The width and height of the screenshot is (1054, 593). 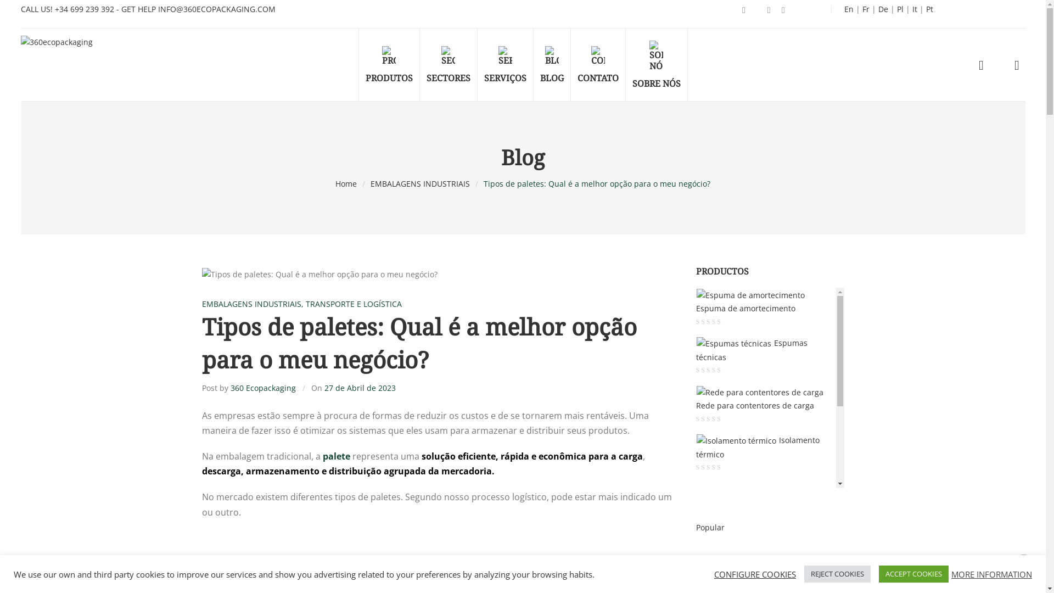 I want to click on Youtube, so click(x=769, y=11).